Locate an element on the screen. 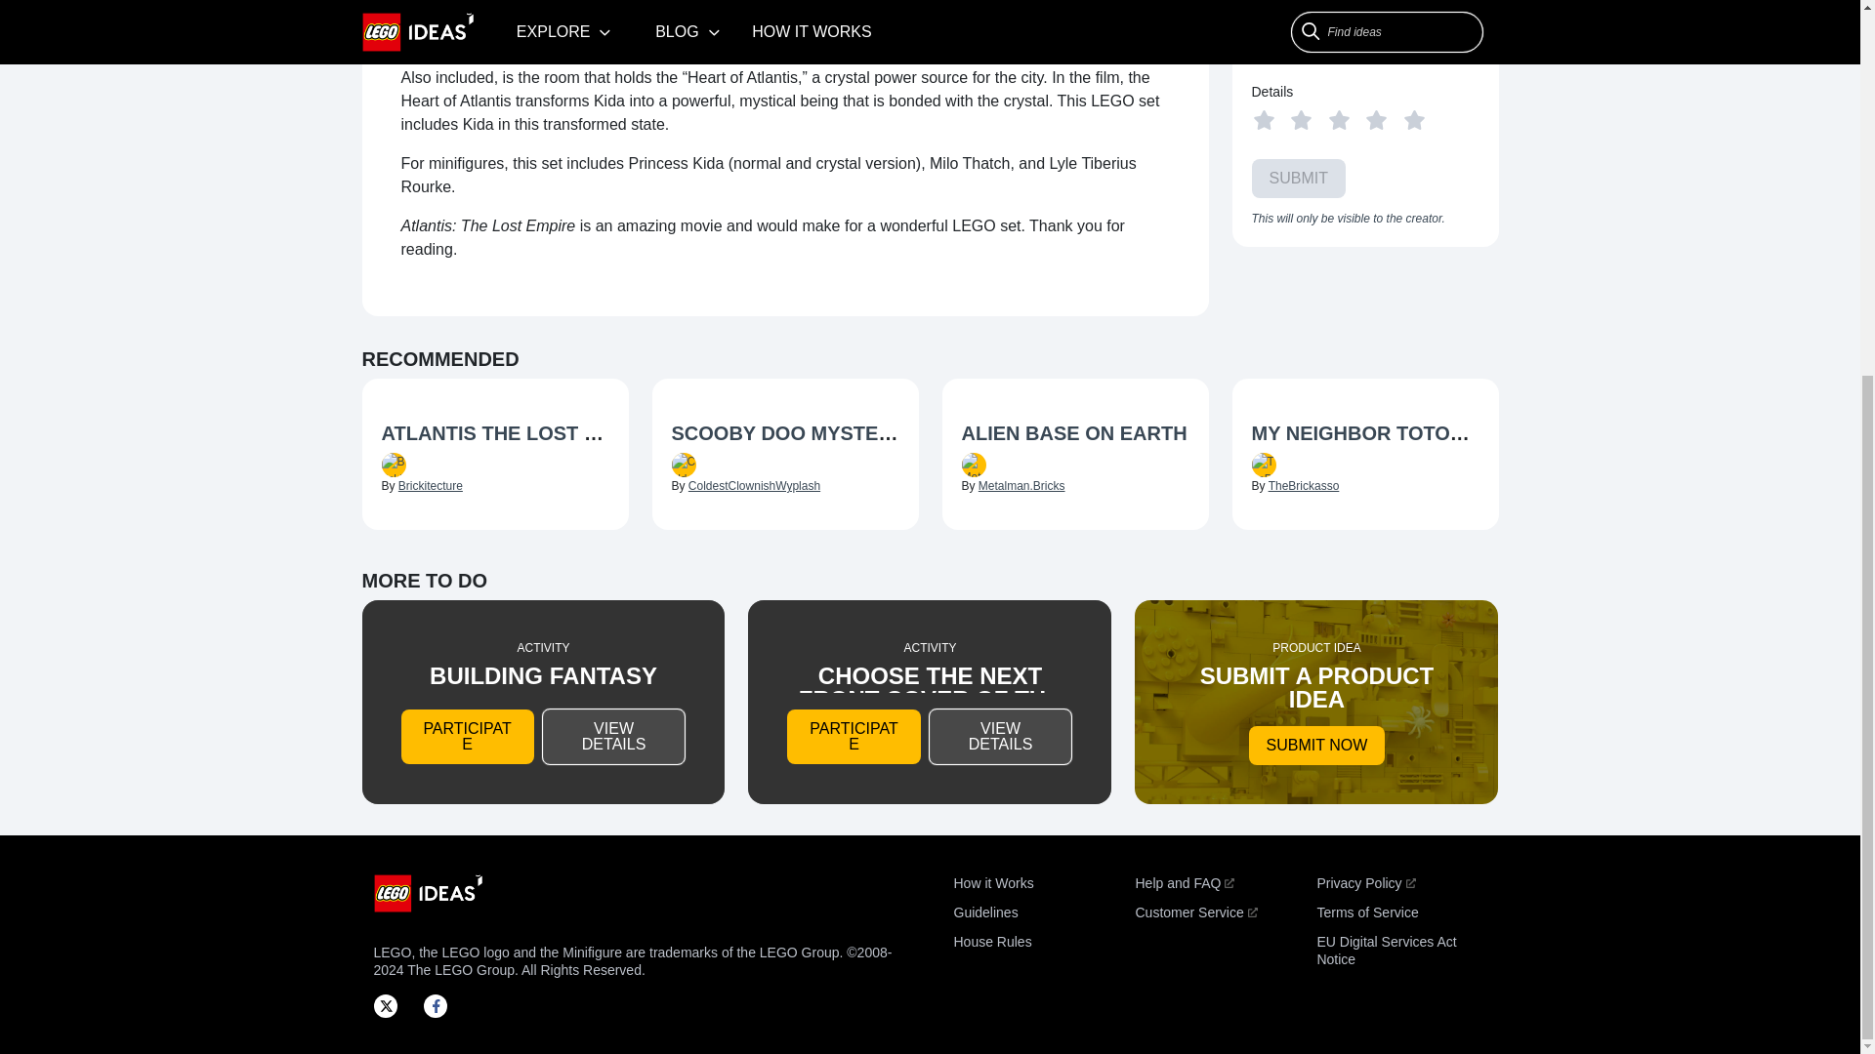 The image size is (1875, 1054). X is located at coordinates (391, 1005).